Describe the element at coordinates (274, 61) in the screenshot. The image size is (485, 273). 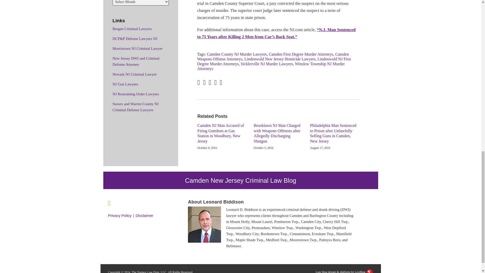
I see `Lindenwold NJ First Degree Murder Attorneys` at that location.